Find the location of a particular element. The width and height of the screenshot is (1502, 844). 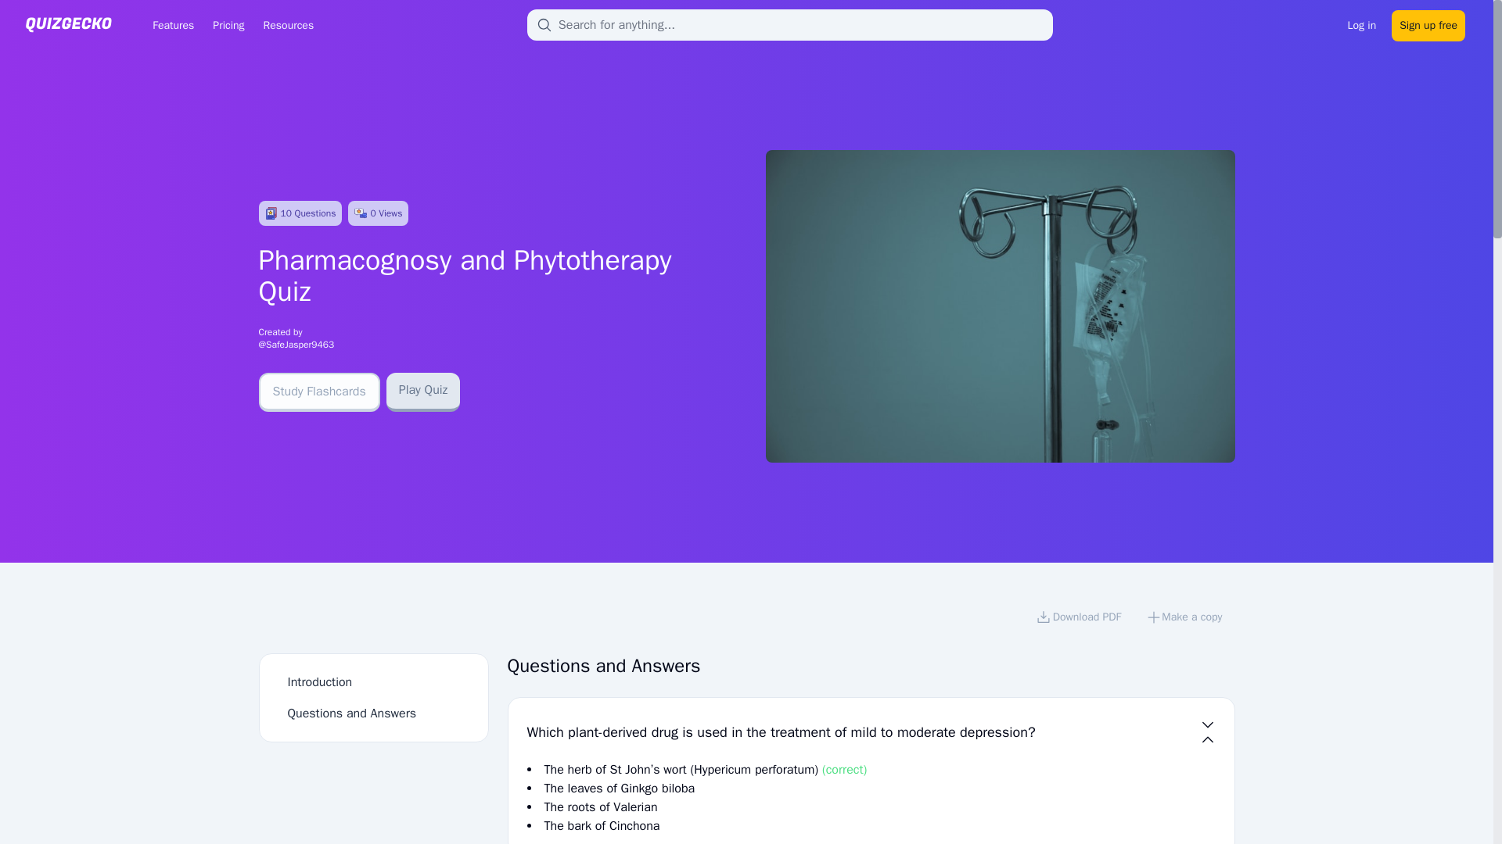

Pricing is located at coordinates (228, 24).